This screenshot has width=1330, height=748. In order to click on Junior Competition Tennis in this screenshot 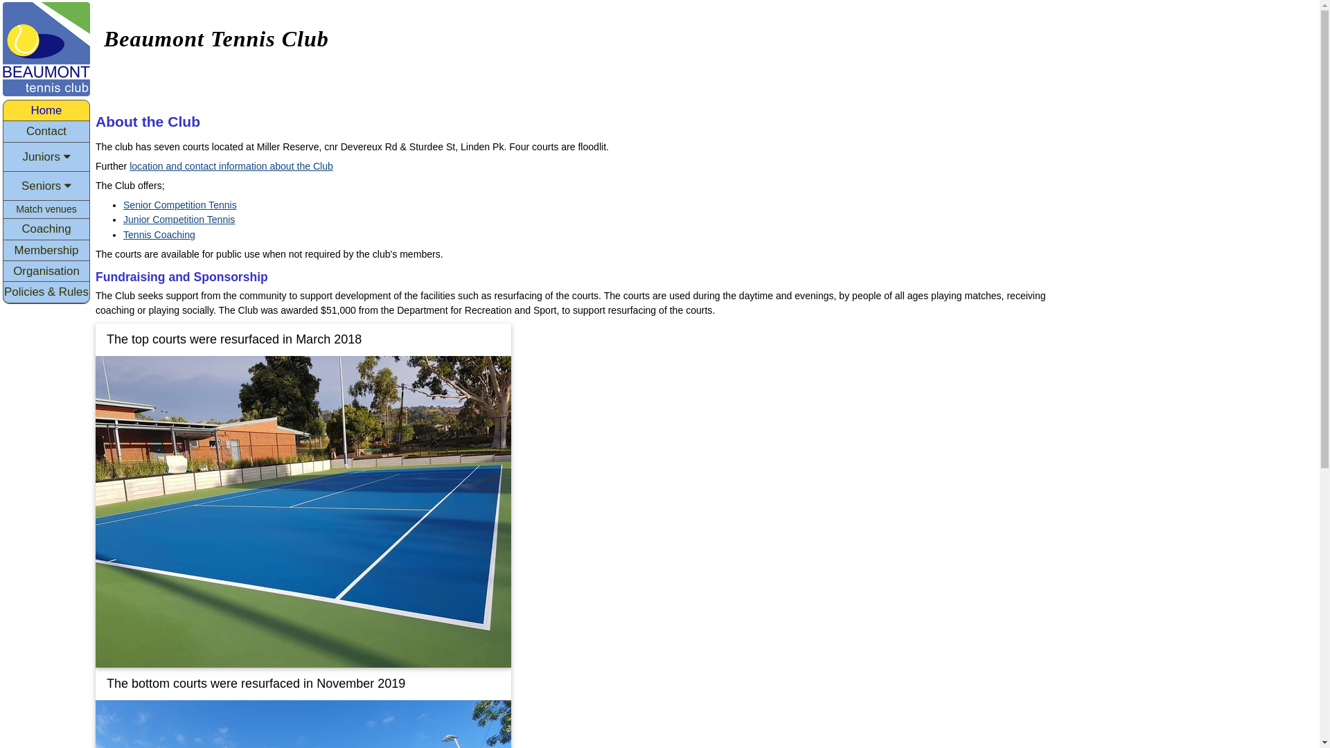, I will do `click(179, 220)`.